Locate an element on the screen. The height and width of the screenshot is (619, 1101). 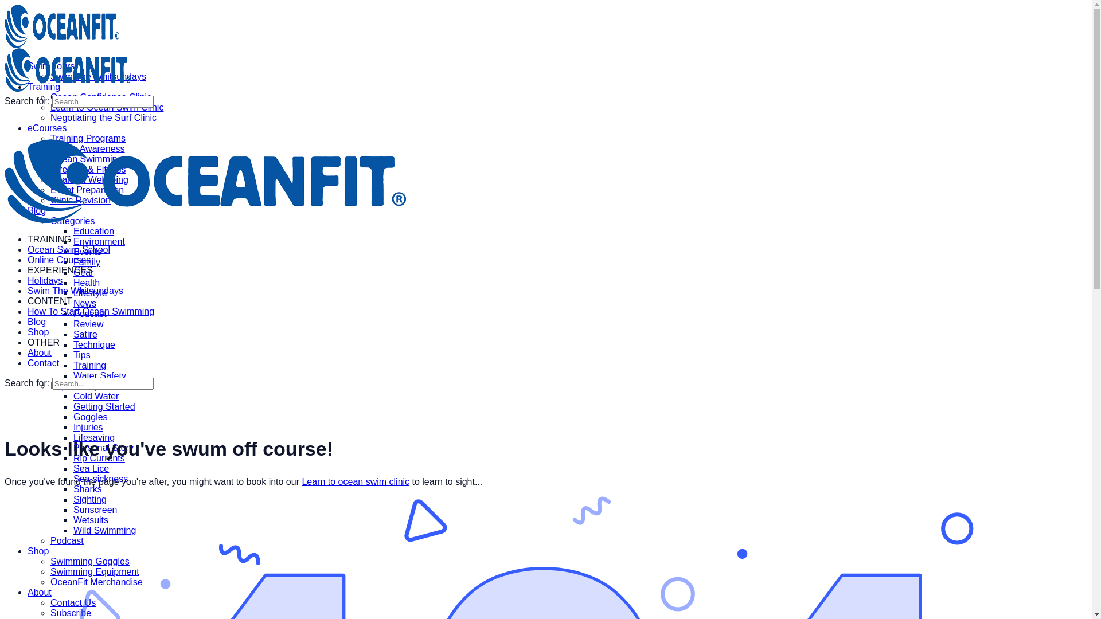
OTHER is located at coordinates (44, 343).